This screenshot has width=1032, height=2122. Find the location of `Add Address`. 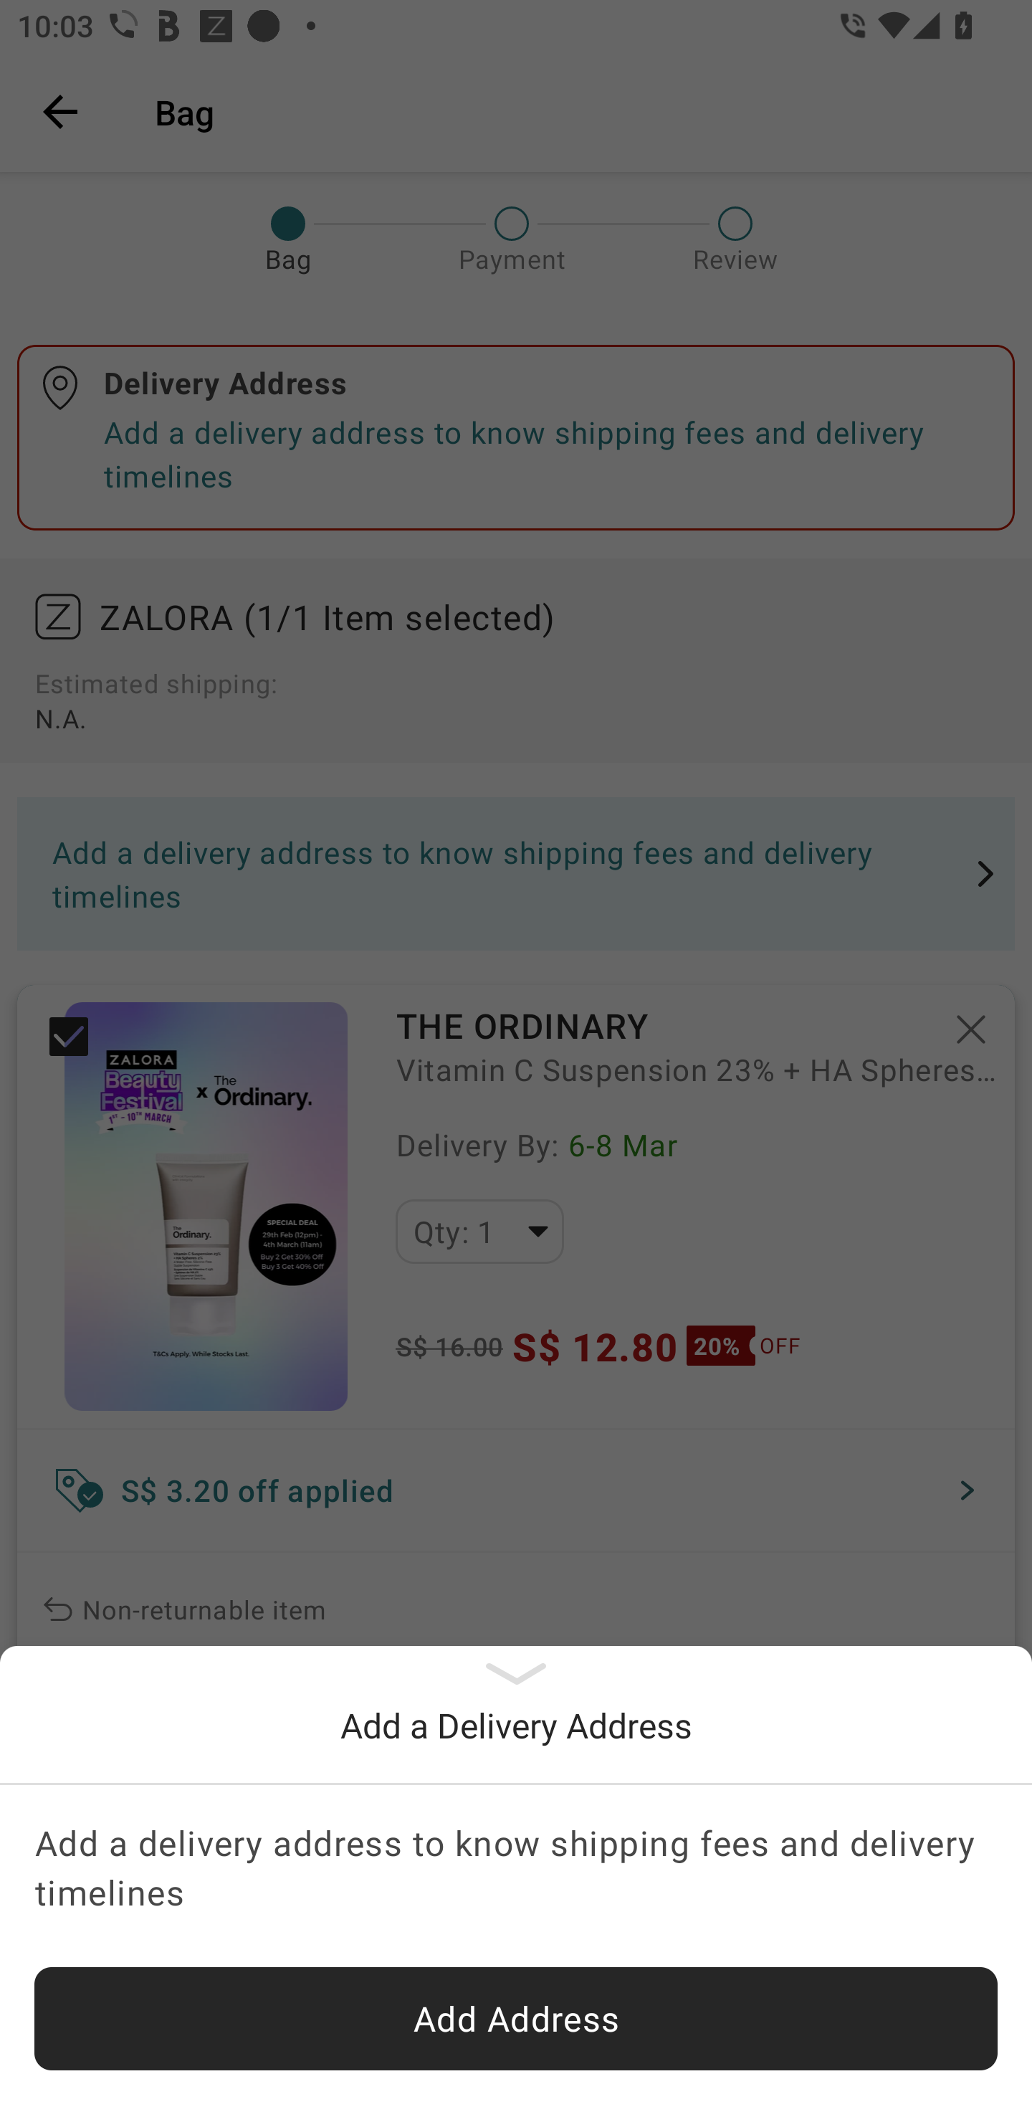

Add Address is located at coordinates (516, 2019).